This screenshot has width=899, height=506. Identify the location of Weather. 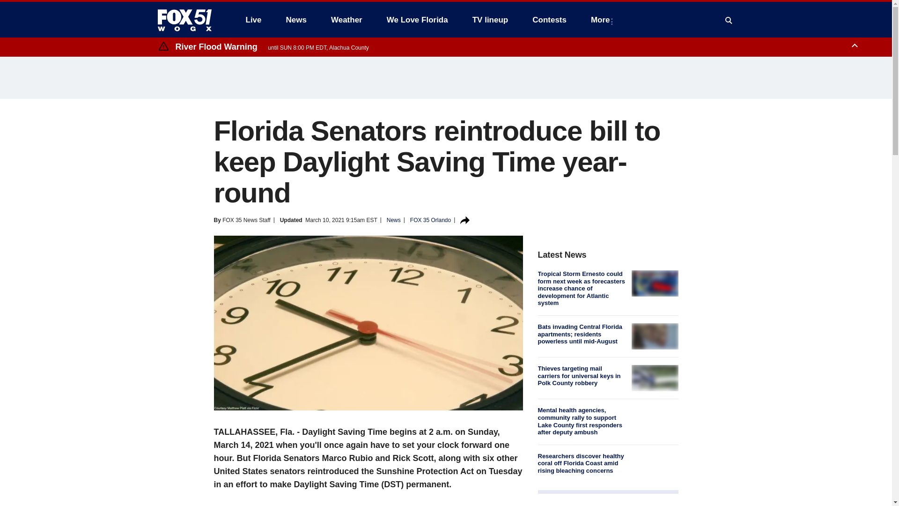
(346, 20).